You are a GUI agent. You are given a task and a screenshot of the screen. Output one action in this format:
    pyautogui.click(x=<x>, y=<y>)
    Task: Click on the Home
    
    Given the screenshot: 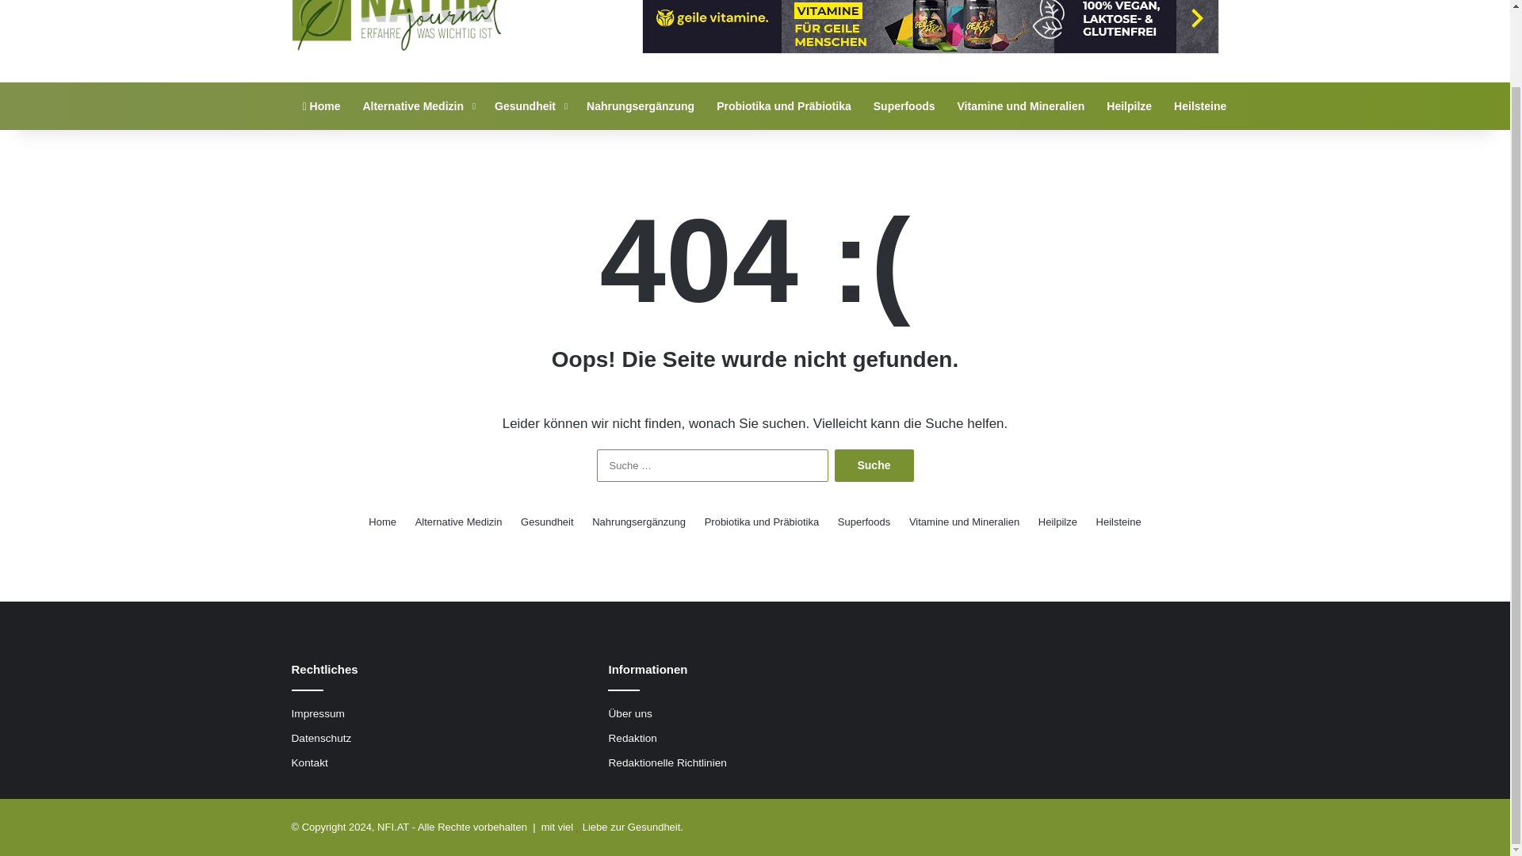 What is the action you would take?
    pyautogui.click(x=322, y=106)
    